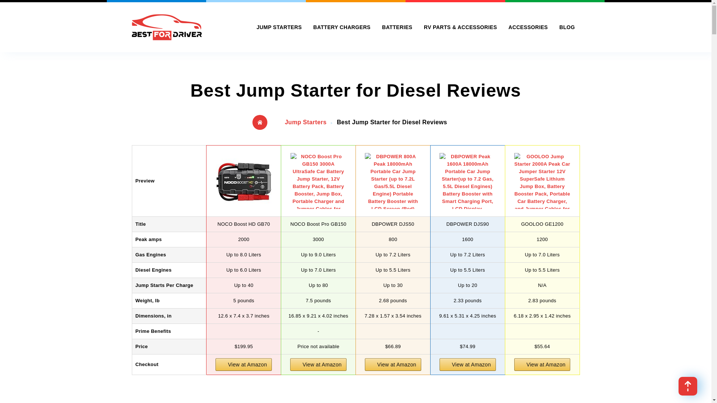  What do you see at coordinates (468, 364) in the screenshot?
I see `View at Amazon` at bounding box center [468, 364].